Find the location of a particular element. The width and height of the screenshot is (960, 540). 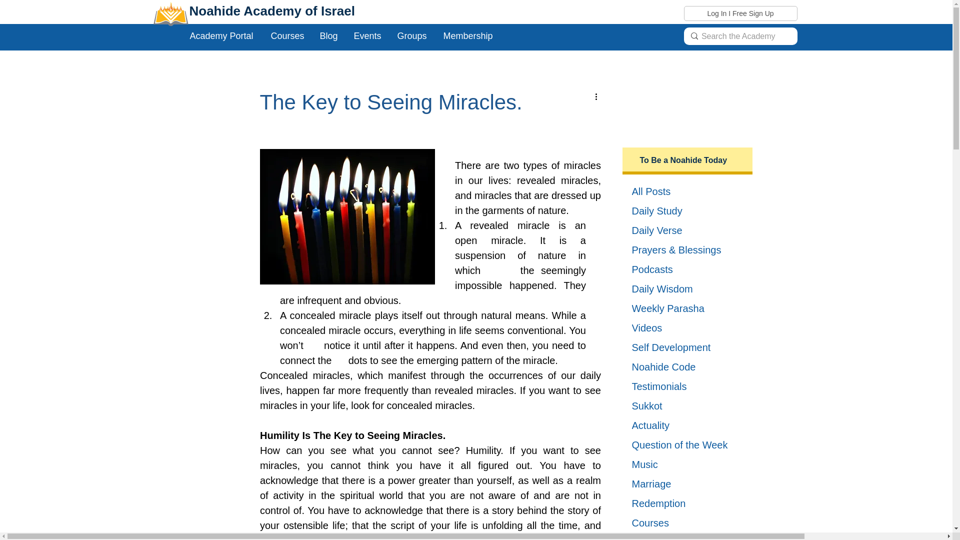

Blog is located at coordinates (329, 36).